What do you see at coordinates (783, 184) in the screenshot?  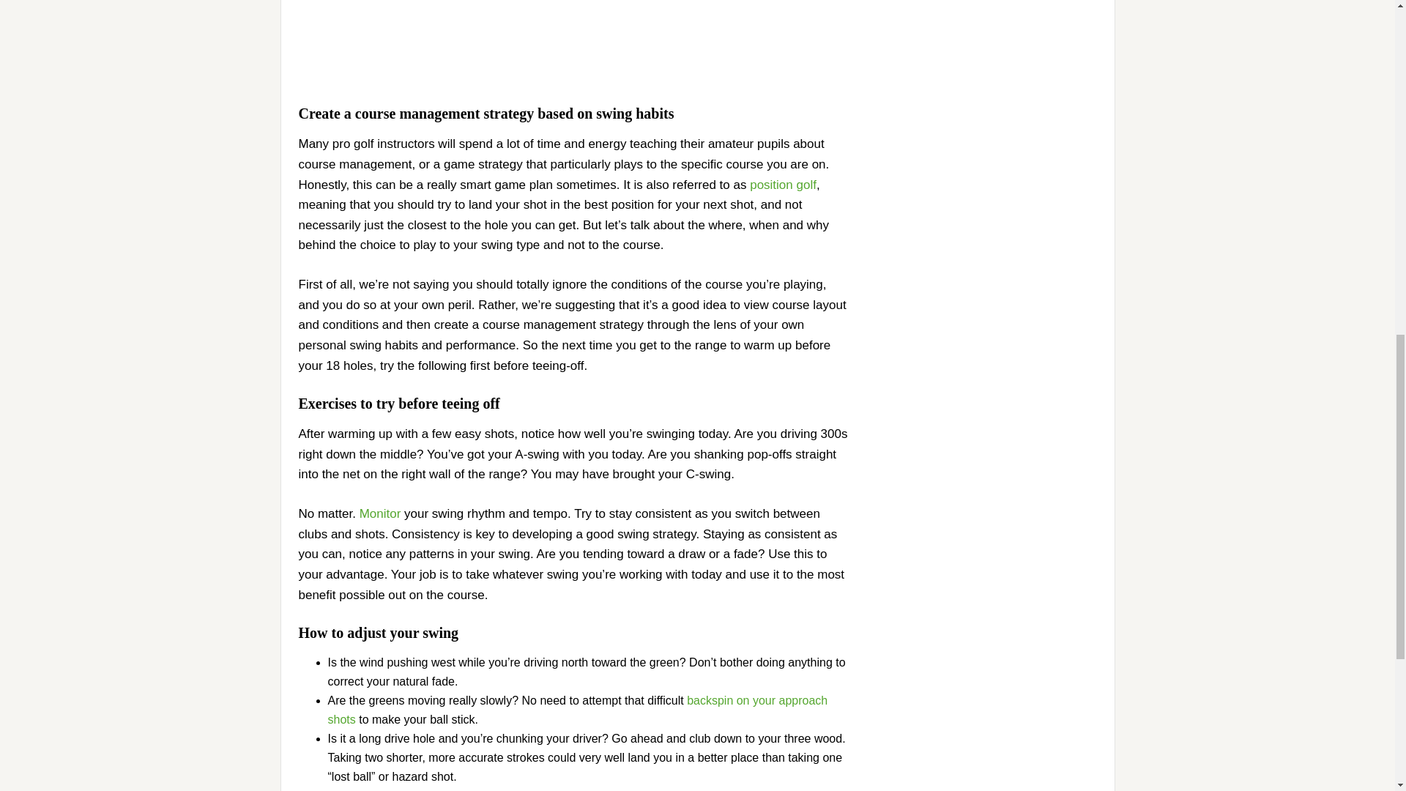 I see `position golf` at bounding box center [783, 184].